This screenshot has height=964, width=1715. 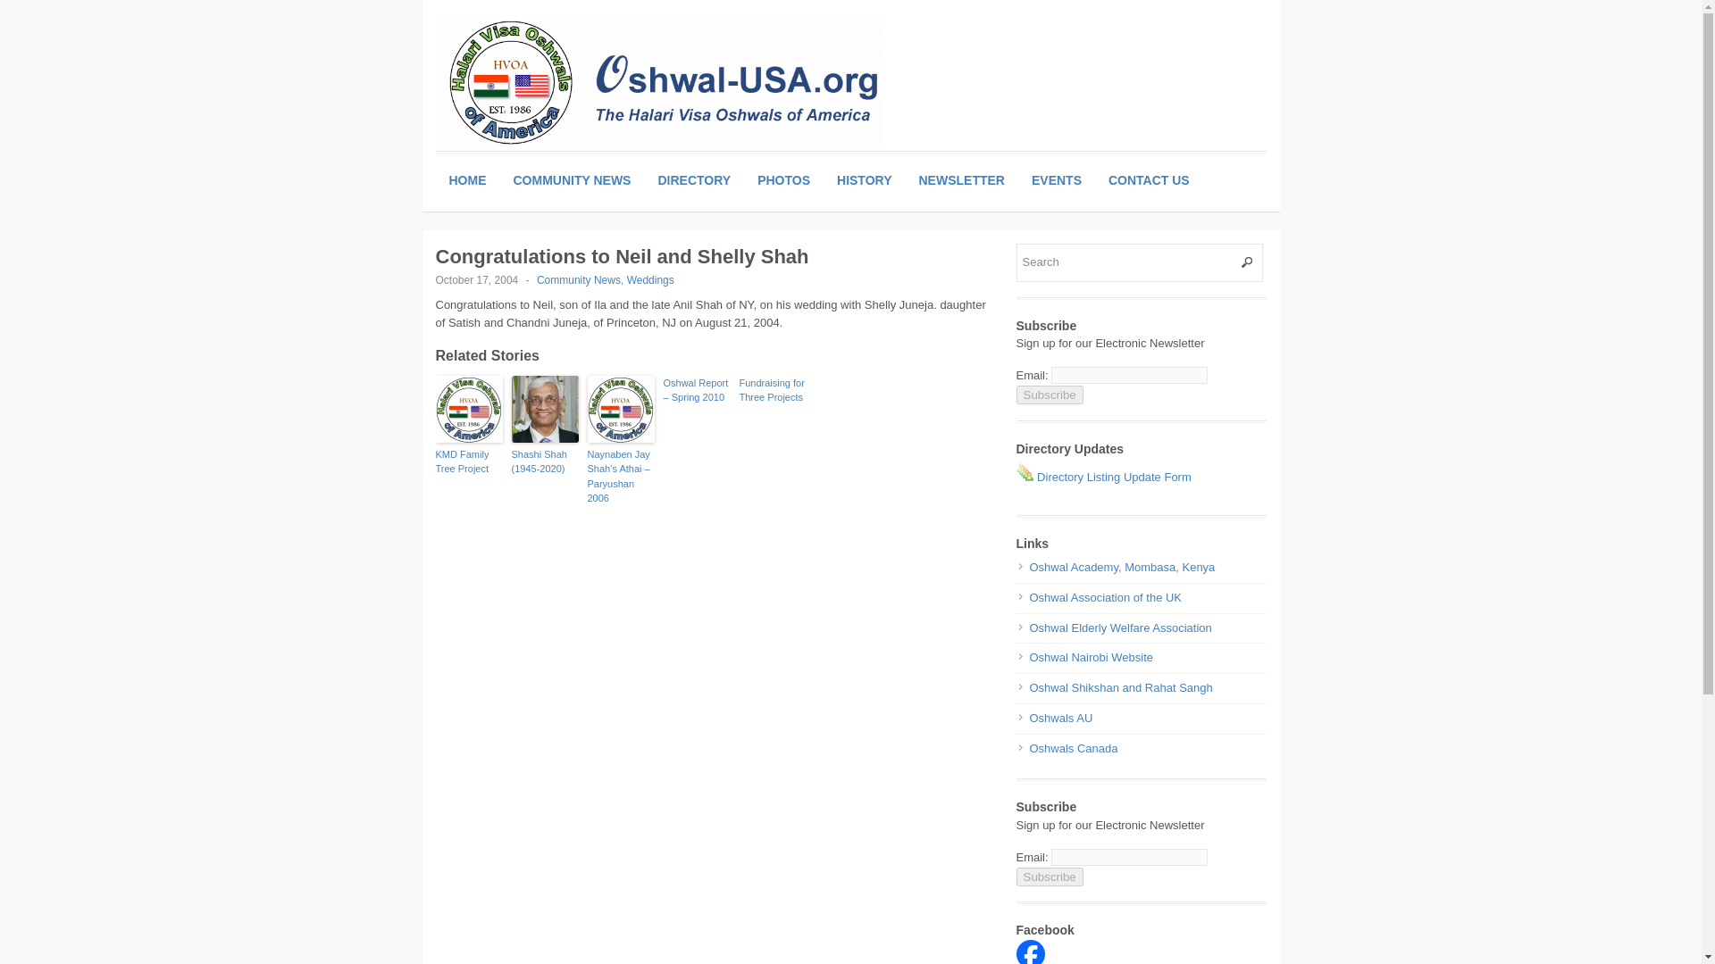 What do you see at coordinates (783, 180) in the screenshot?
I see `PHOTOS` at bounding box center [783, 180].